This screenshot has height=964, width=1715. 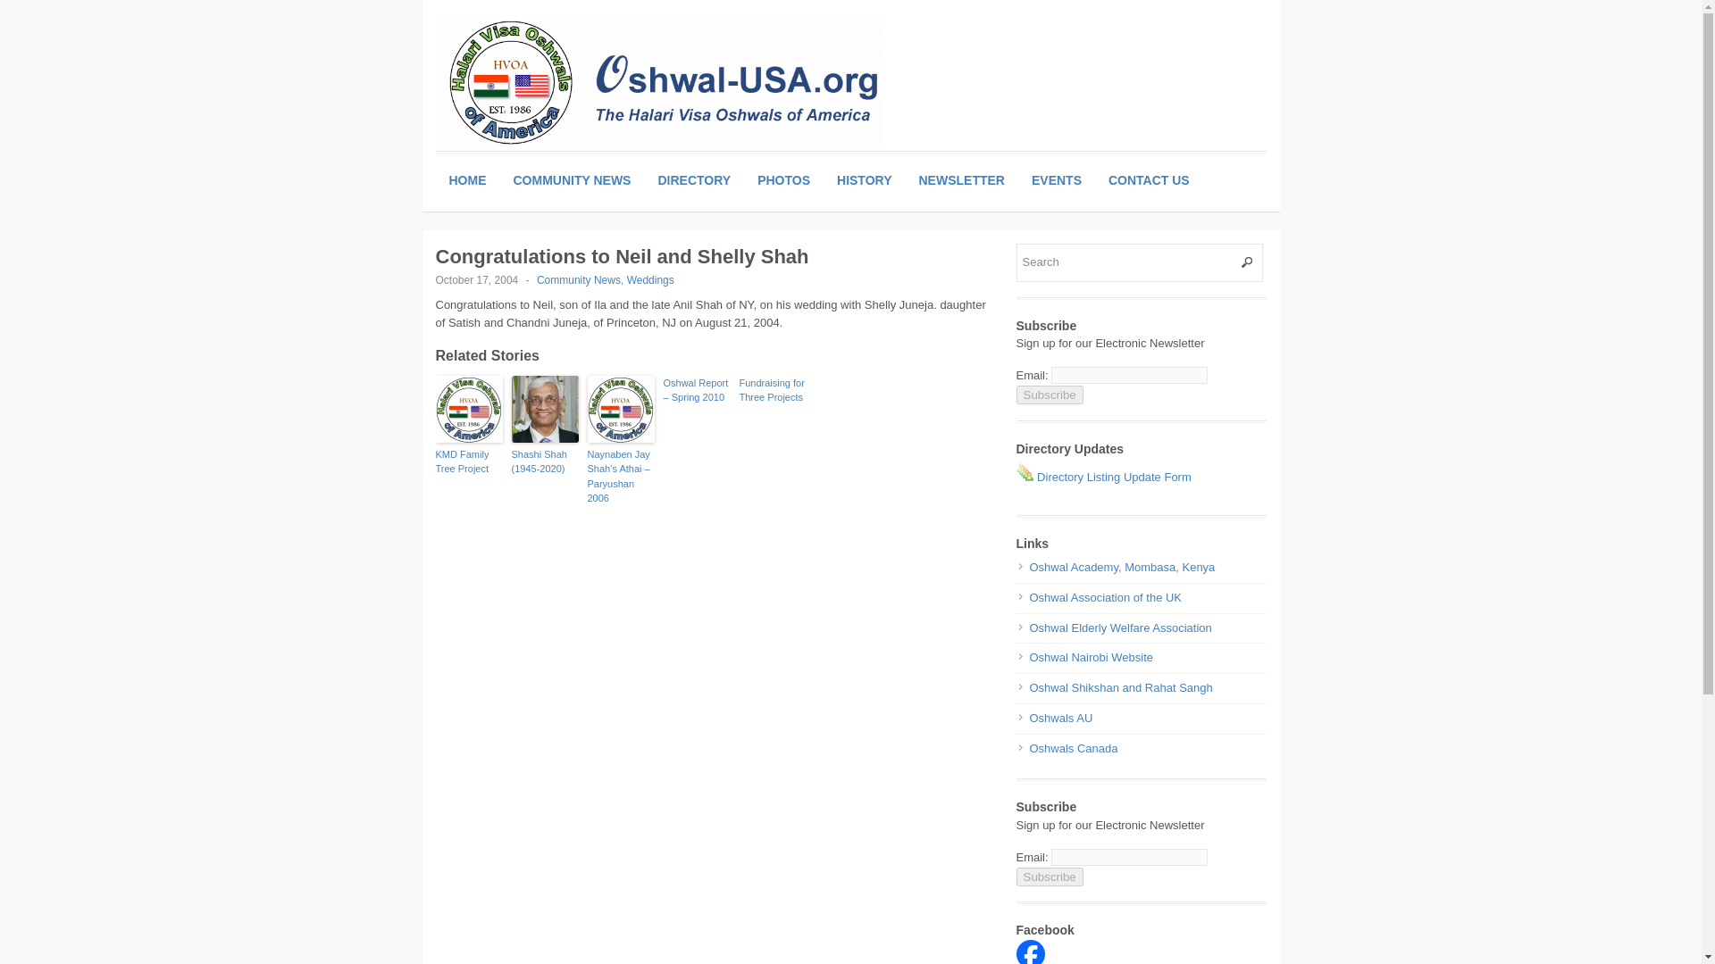 What do you see at coordinates (783, 180) in the screenshot?
I see `PHOTOS` at bounding box center [783, 180].